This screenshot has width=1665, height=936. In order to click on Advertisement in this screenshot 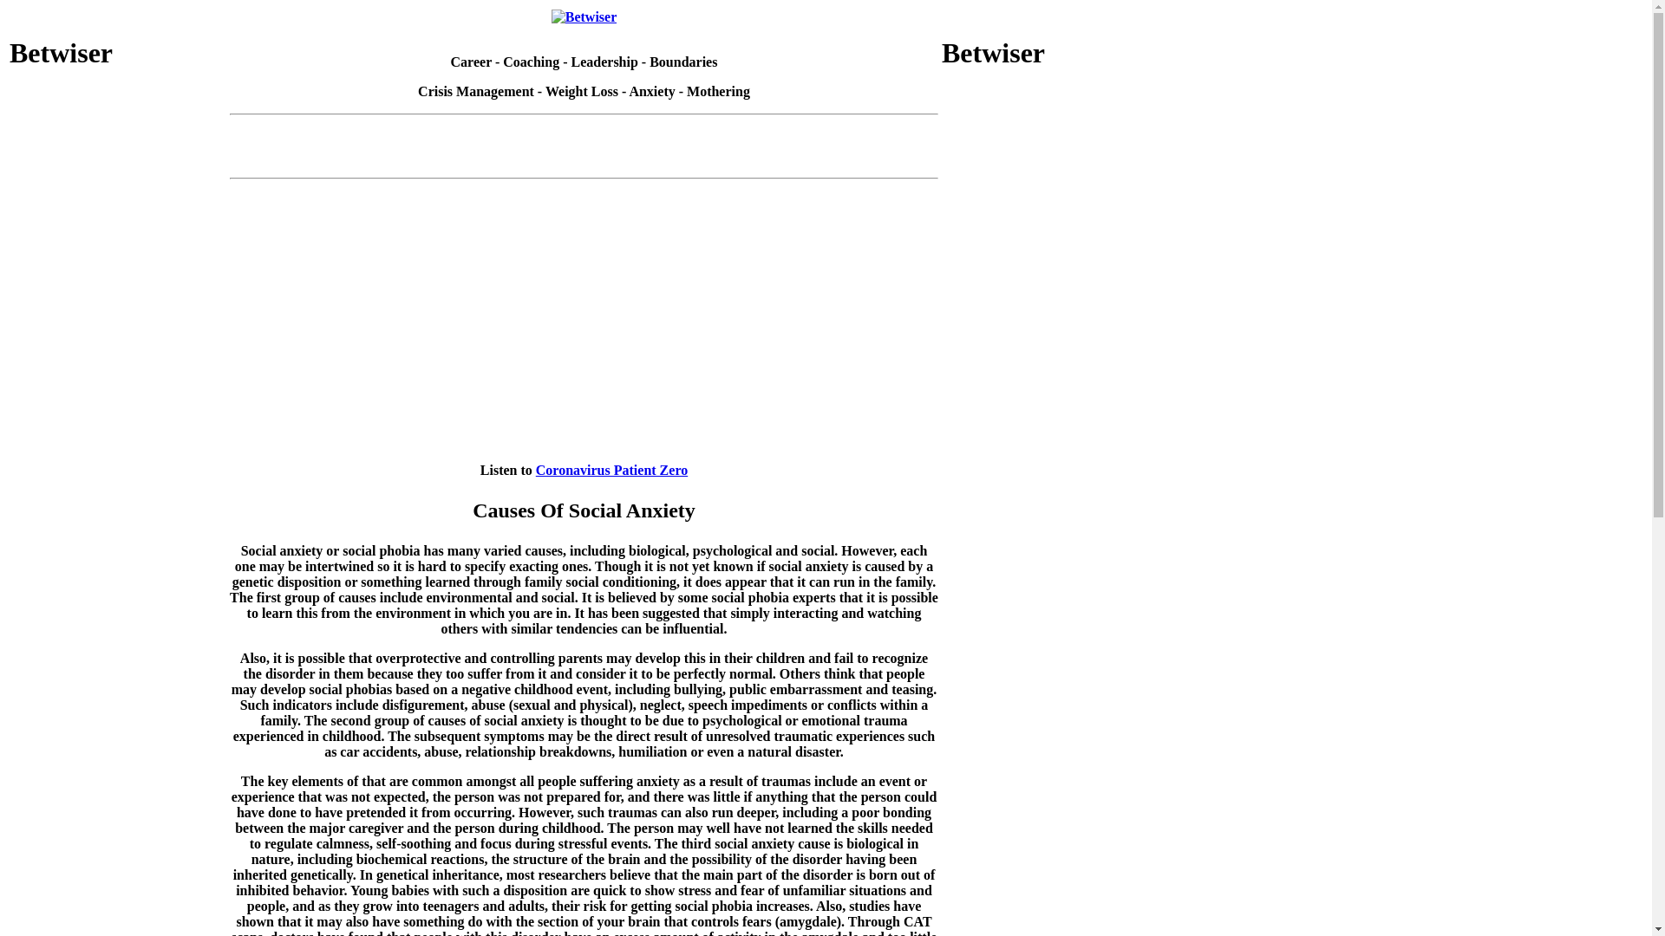, I will do `click(1050, 676)`.